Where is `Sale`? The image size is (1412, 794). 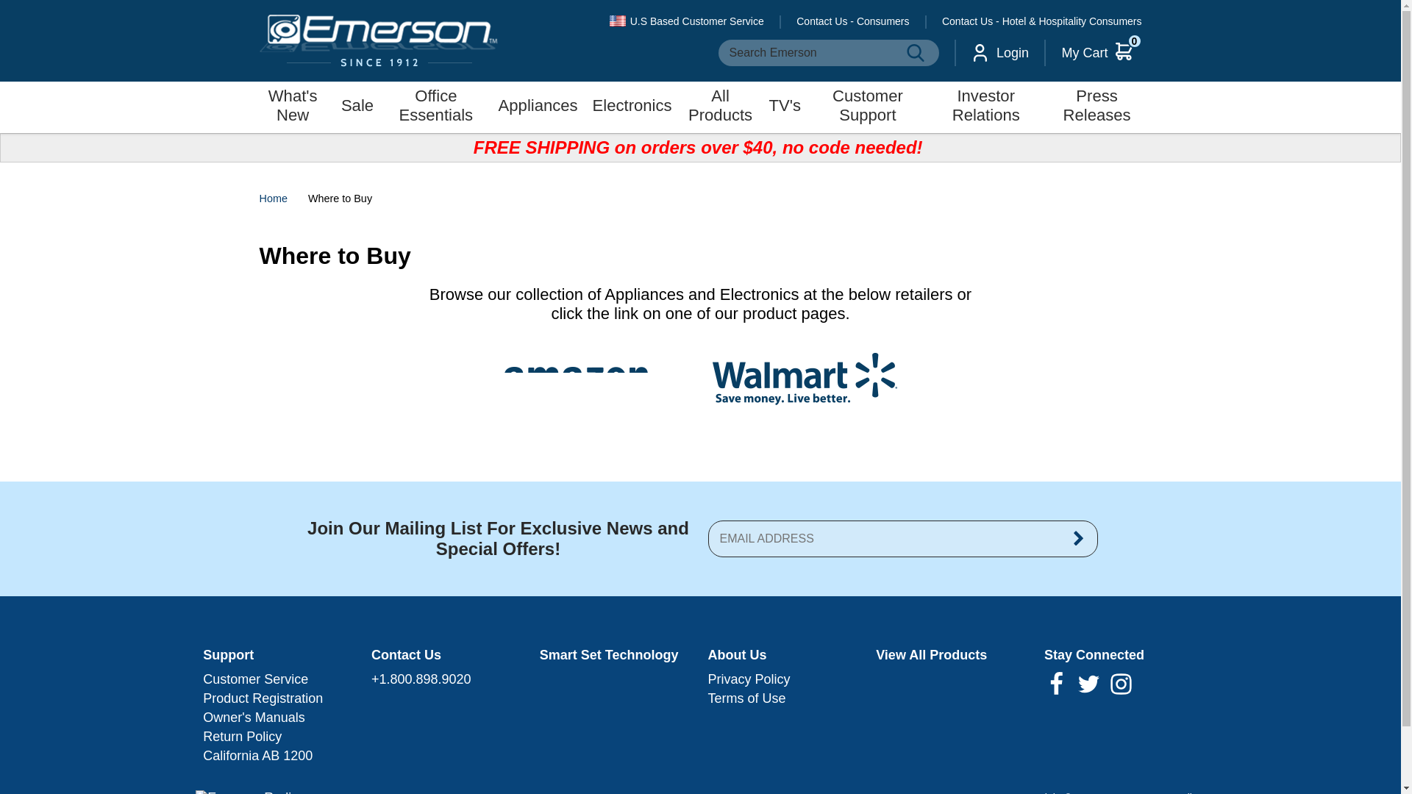 Sale is located at coordinates (357, 107).